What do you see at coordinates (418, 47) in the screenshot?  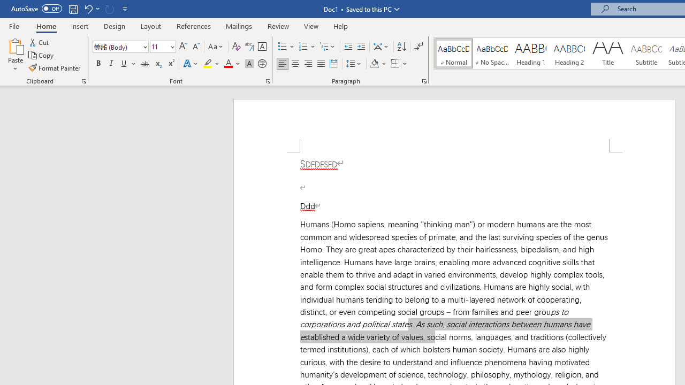 I see `Show/Hide Editing Marks` at bounding box center [418, 47].